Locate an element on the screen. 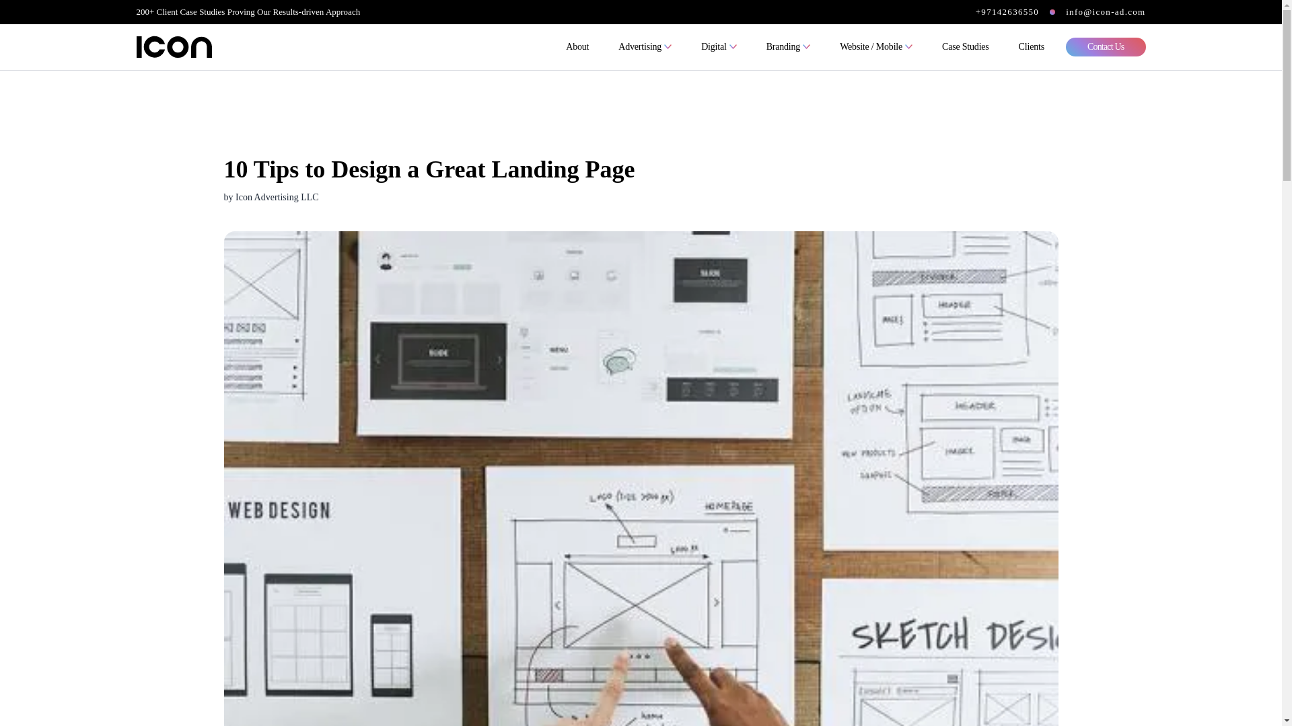 The height and width of the screenshot is (726, 1292). Case Studies is located at coordinates (966, 47).